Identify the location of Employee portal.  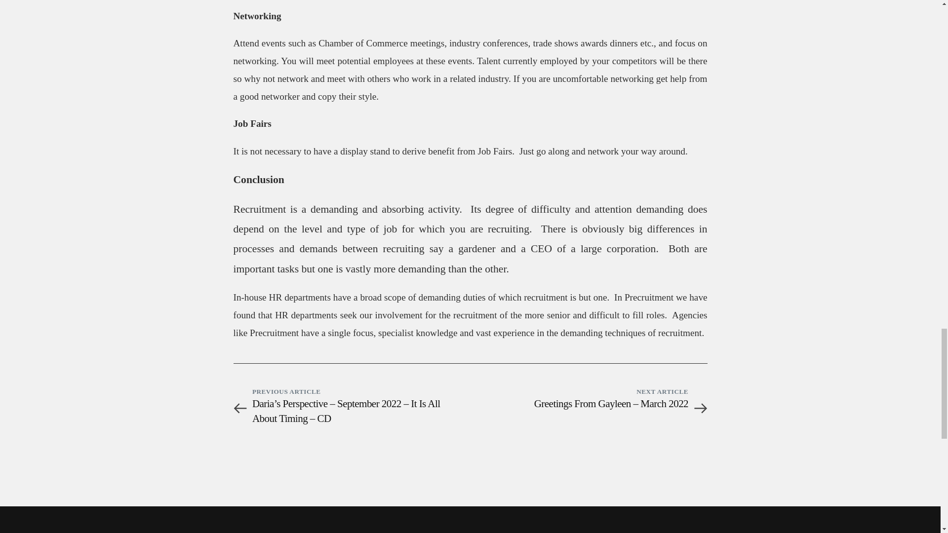
(141, 465).